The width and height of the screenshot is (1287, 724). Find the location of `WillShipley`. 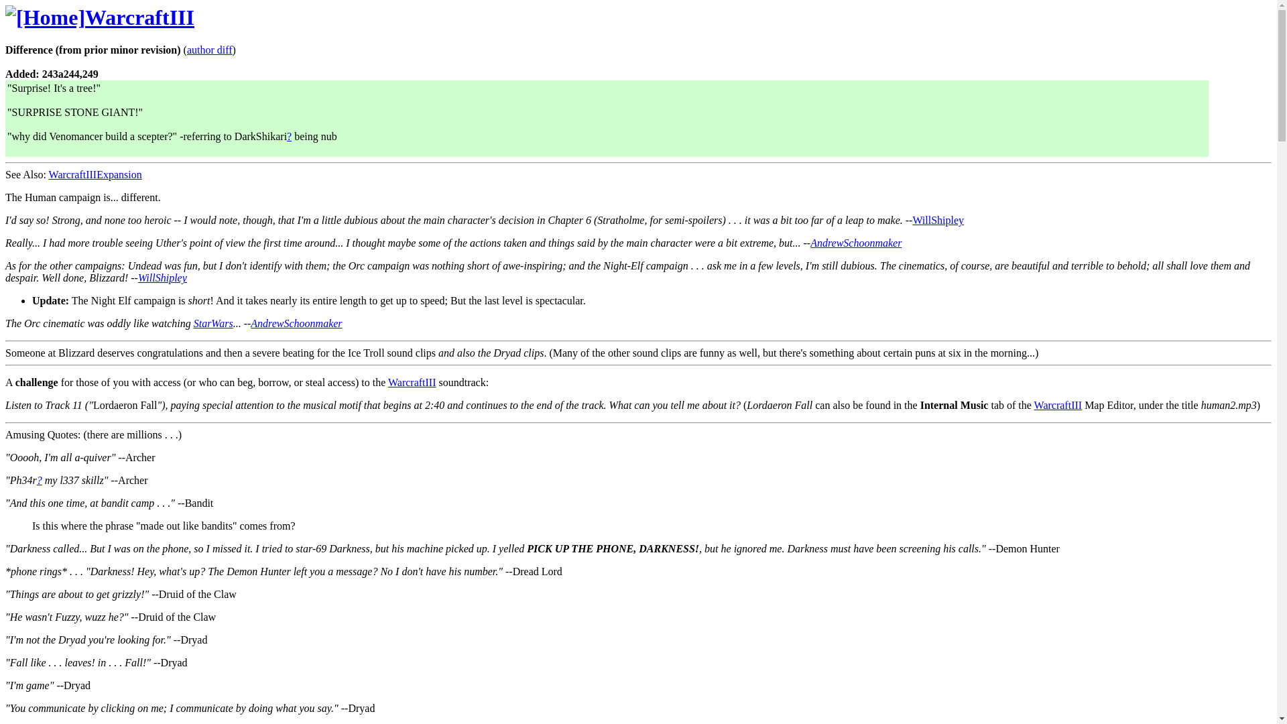

WillShipley is located at coordinates (938, 220).